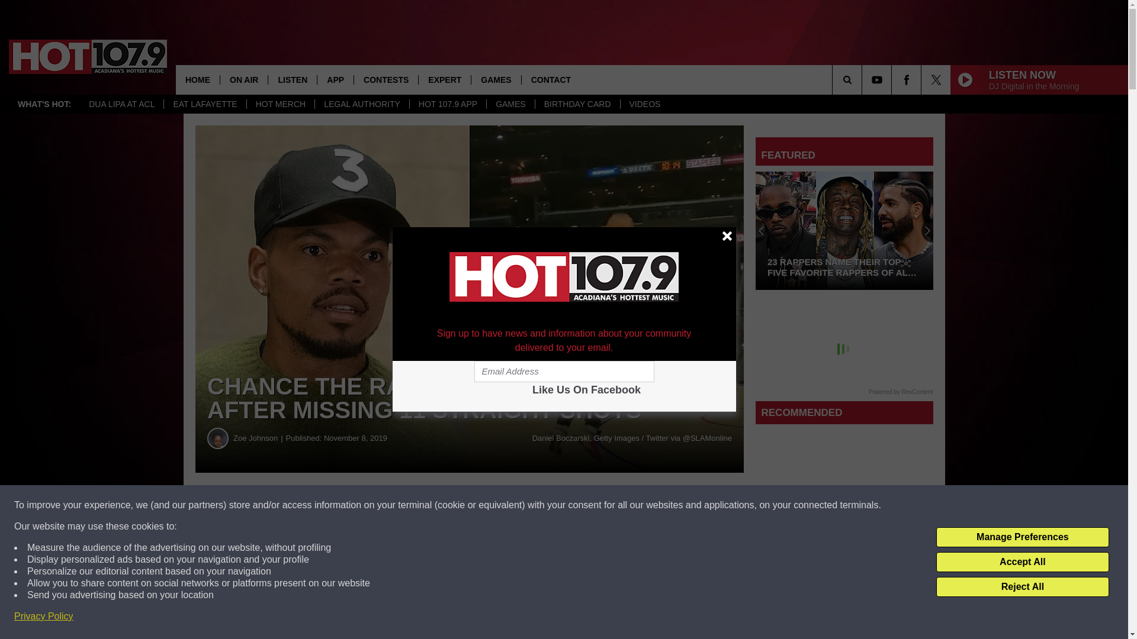 Image resolution: width=1137 pixels, height=639 pixels. Describe the element at coordinates (1022, 562) in the screenshot. I see `Accept All` at that location.